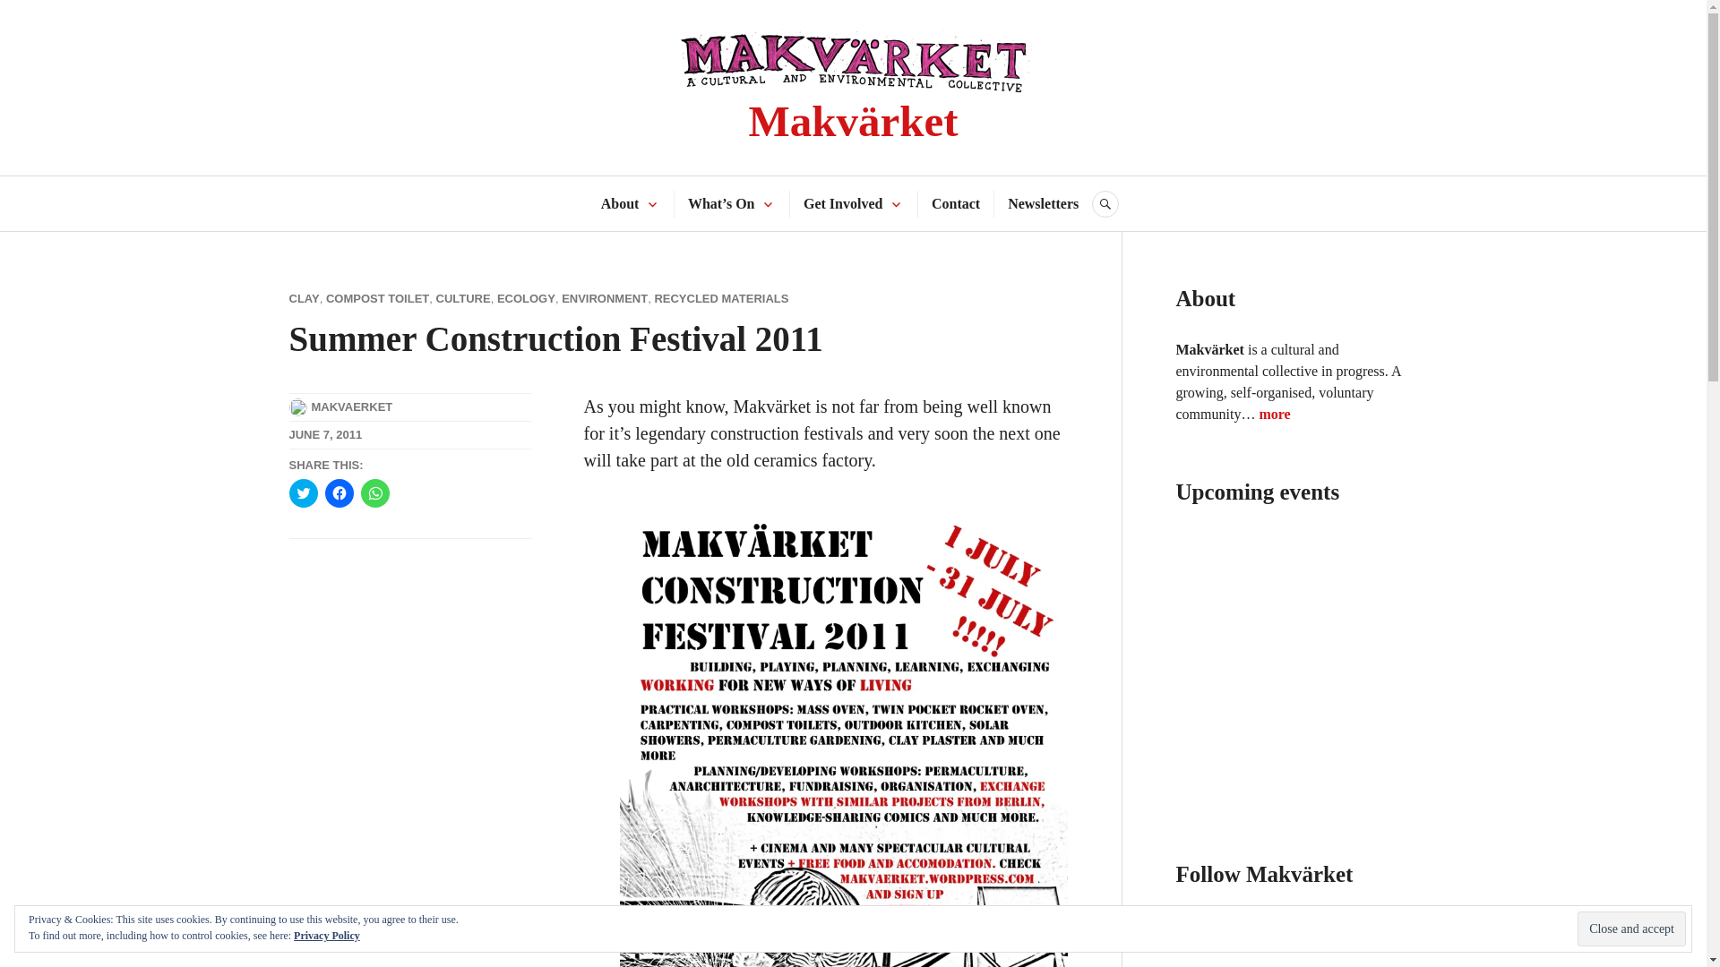  Describe the element at coordinates (1043, 204) in the screenshot. I see `Newsletters` at that location.